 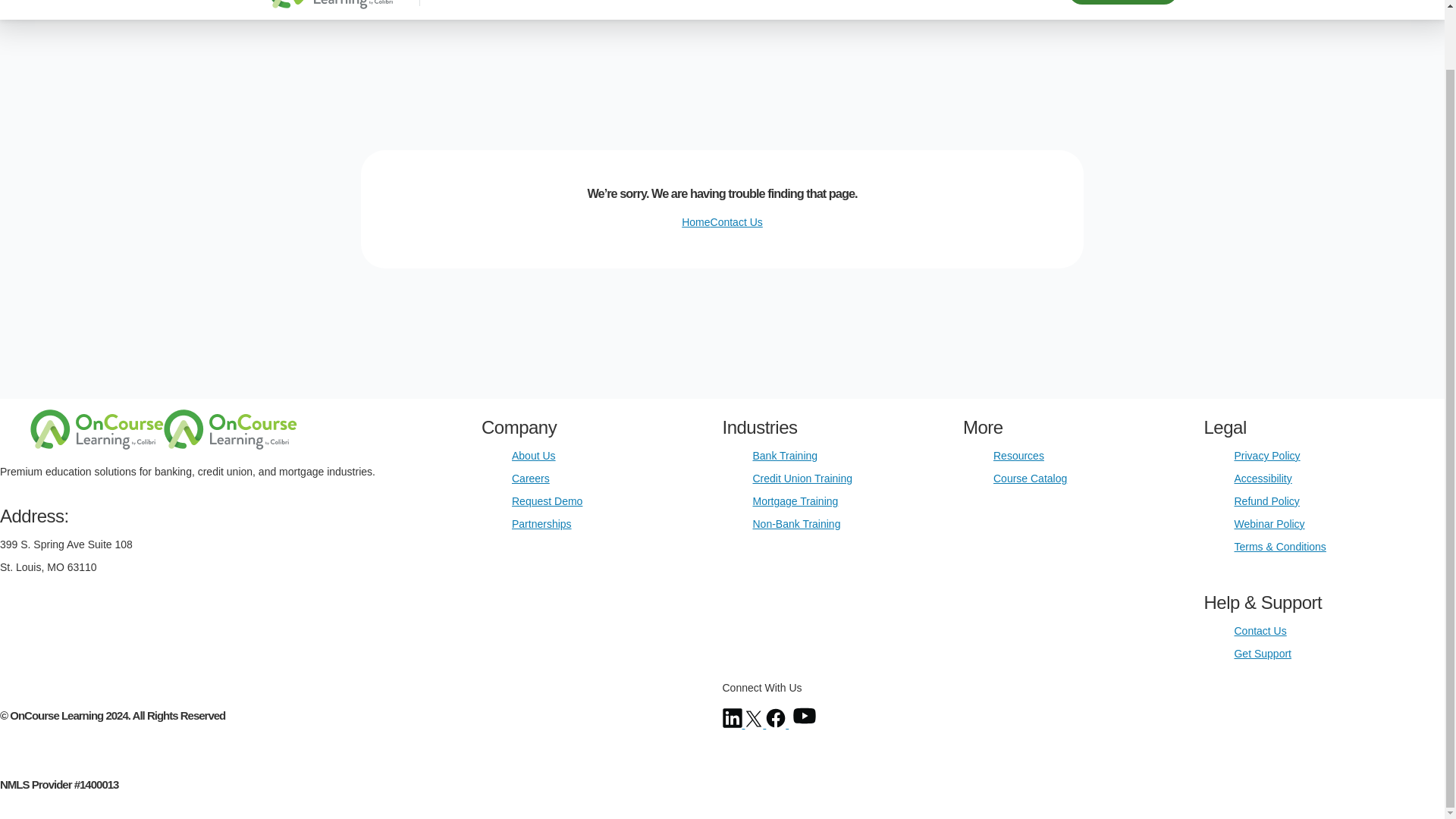 What do you see at coordinates (548, 500) in the screenshot?
I see `Request Demo` at bounding box center [548, 500].